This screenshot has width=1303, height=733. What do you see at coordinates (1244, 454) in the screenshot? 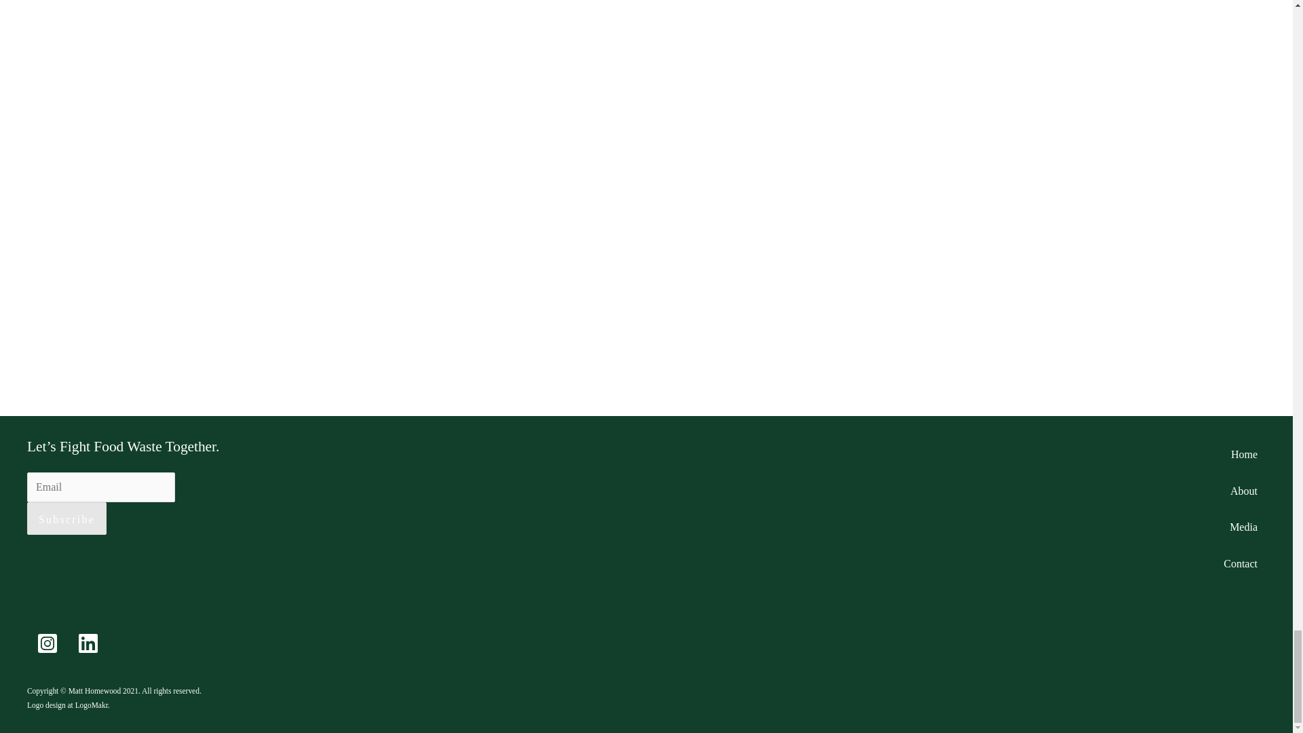
I see `Home` at bounding box center [1244, 454].